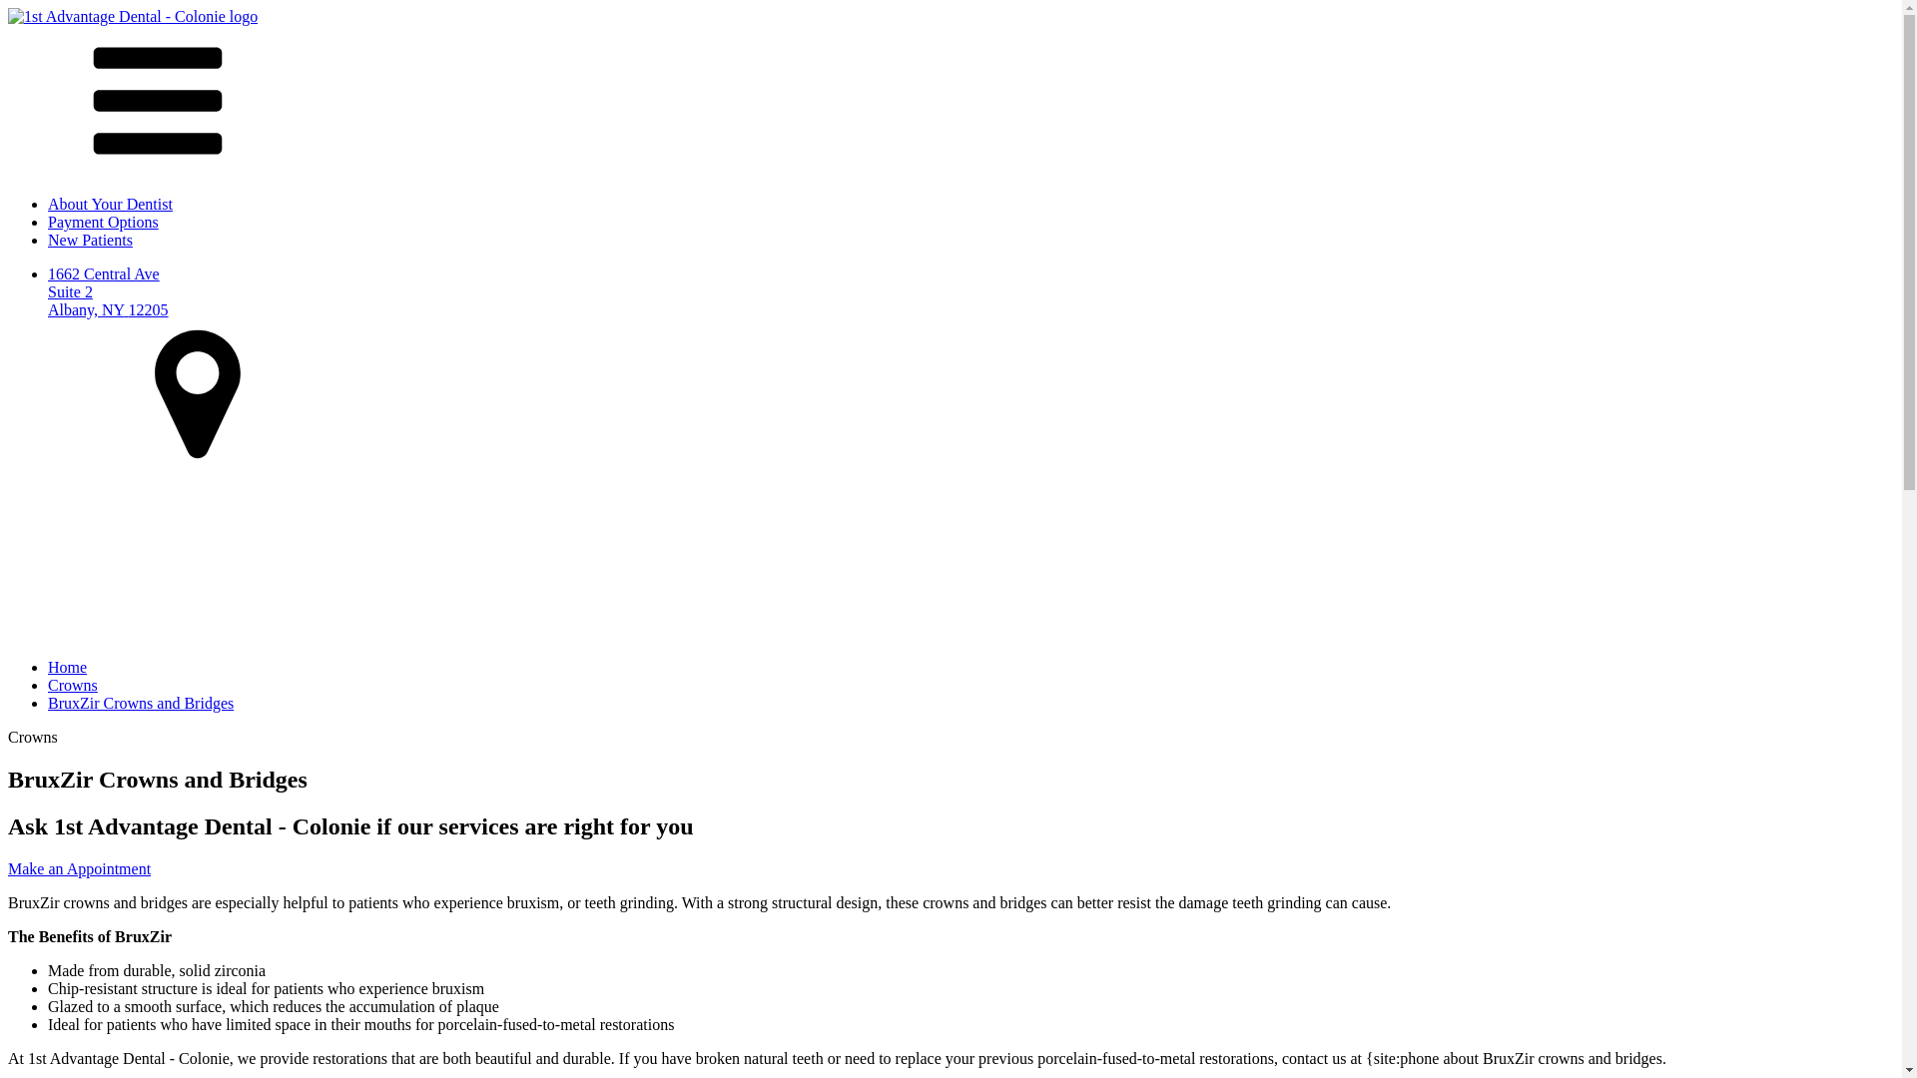  What do you see at coordinates (90, 240) in the screenshot?
I see `New Patients` at bounding box center [90, 240].